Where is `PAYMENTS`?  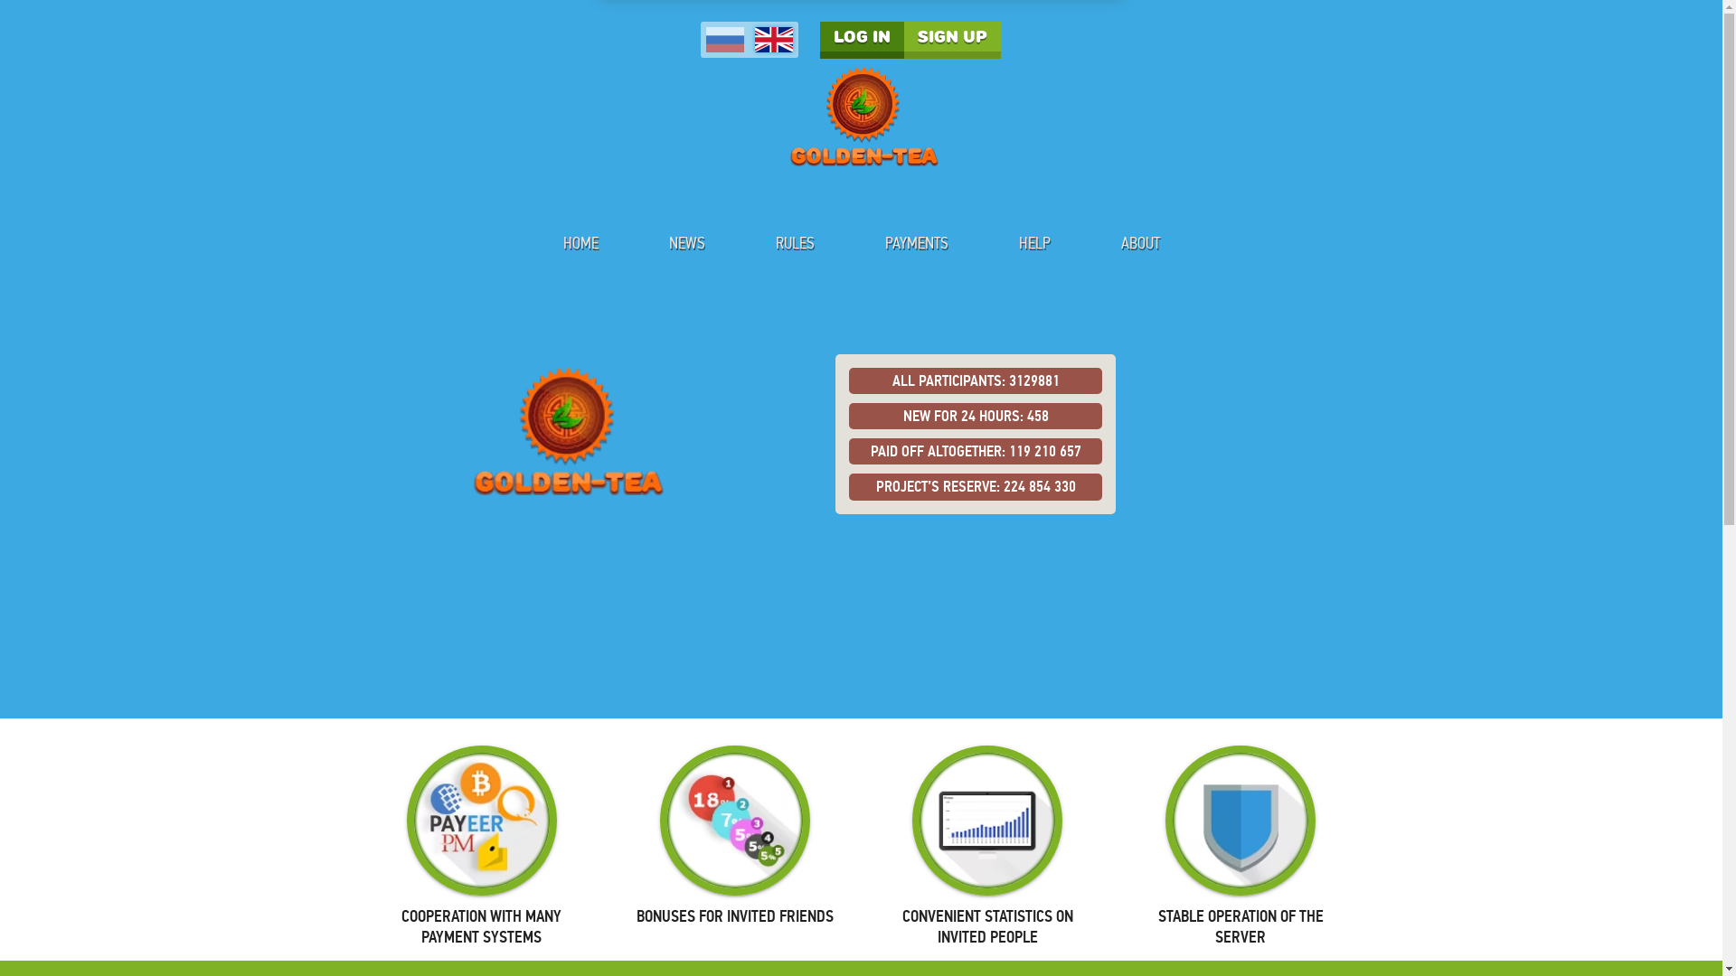
PAYMENTS is located at coordinates (917, 243).